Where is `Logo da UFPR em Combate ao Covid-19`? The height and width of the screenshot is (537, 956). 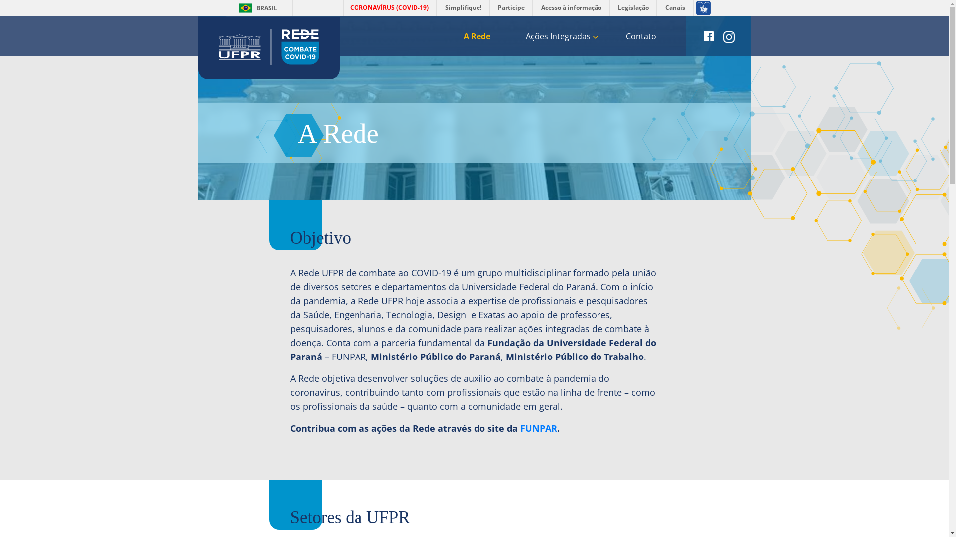 Logo da UFPR em Combate ao Covid-19 is located at coordinates (268, 47).